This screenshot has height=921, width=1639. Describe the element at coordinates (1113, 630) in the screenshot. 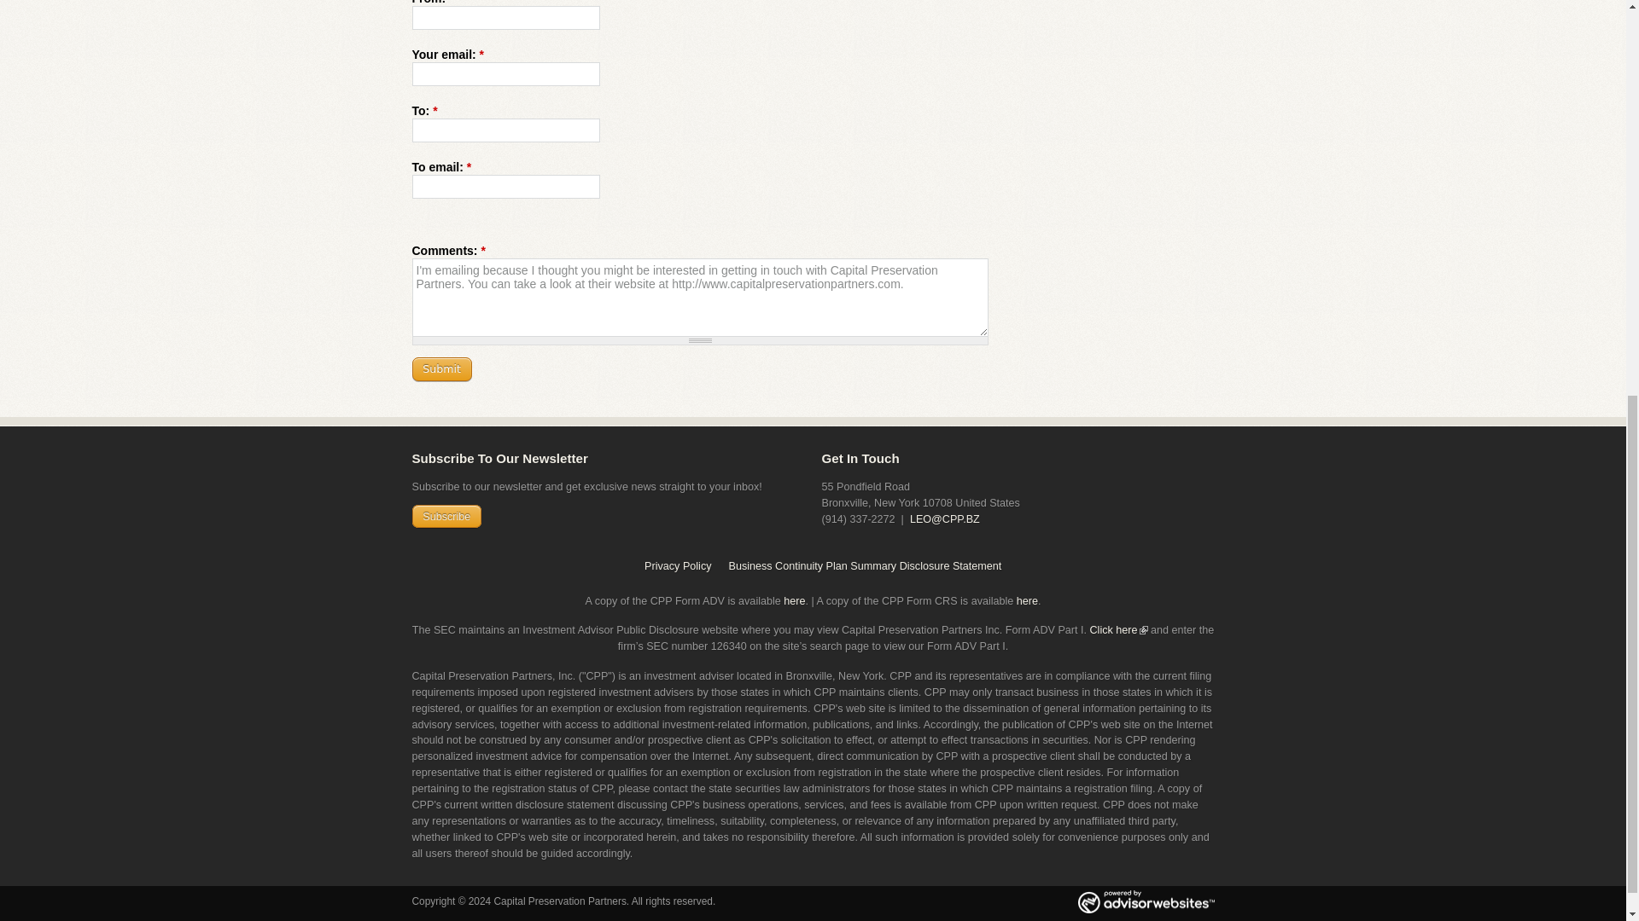

I see `Click here` at that location.